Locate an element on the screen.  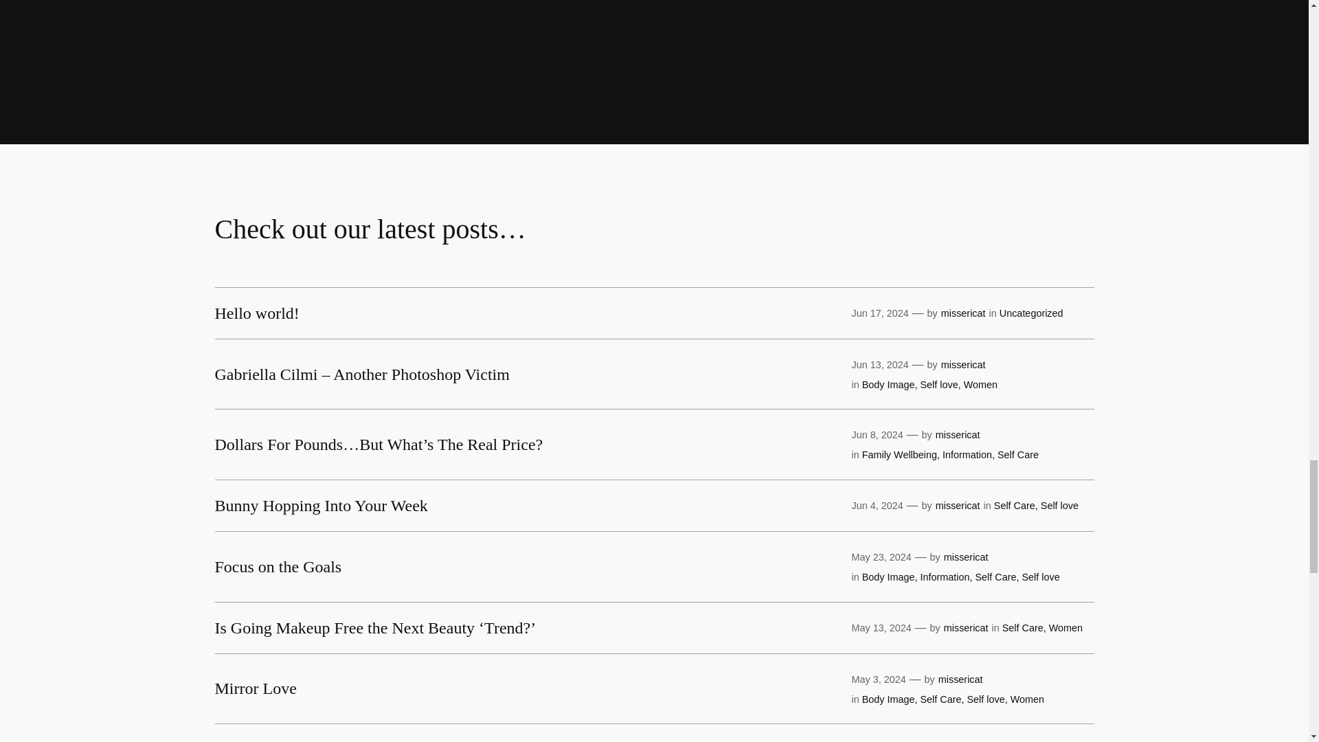
Jun 17, 2024 is located at coordinates (879, 313).